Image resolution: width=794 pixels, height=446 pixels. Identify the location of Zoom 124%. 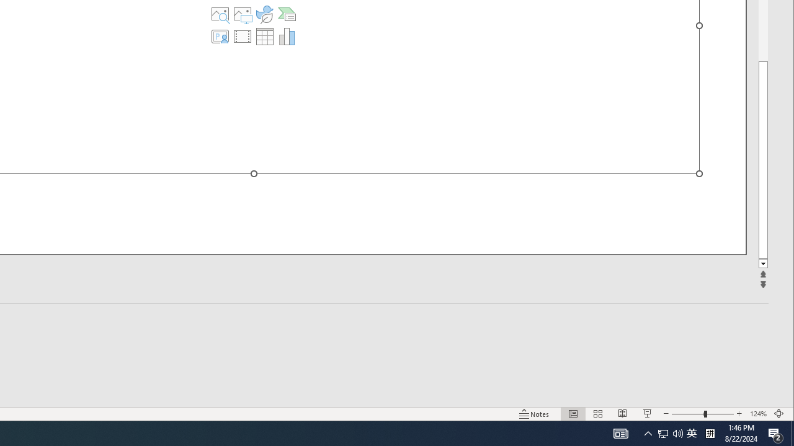
(758, 414).